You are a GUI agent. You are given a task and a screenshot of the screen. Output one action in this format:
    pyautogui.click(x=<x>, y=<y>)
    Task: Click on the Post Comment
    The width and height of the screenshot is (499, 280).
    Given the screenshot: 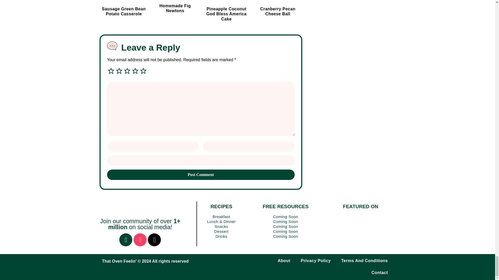 What is the action you would take?
    pyautogui.click(x=201, y=175)
    